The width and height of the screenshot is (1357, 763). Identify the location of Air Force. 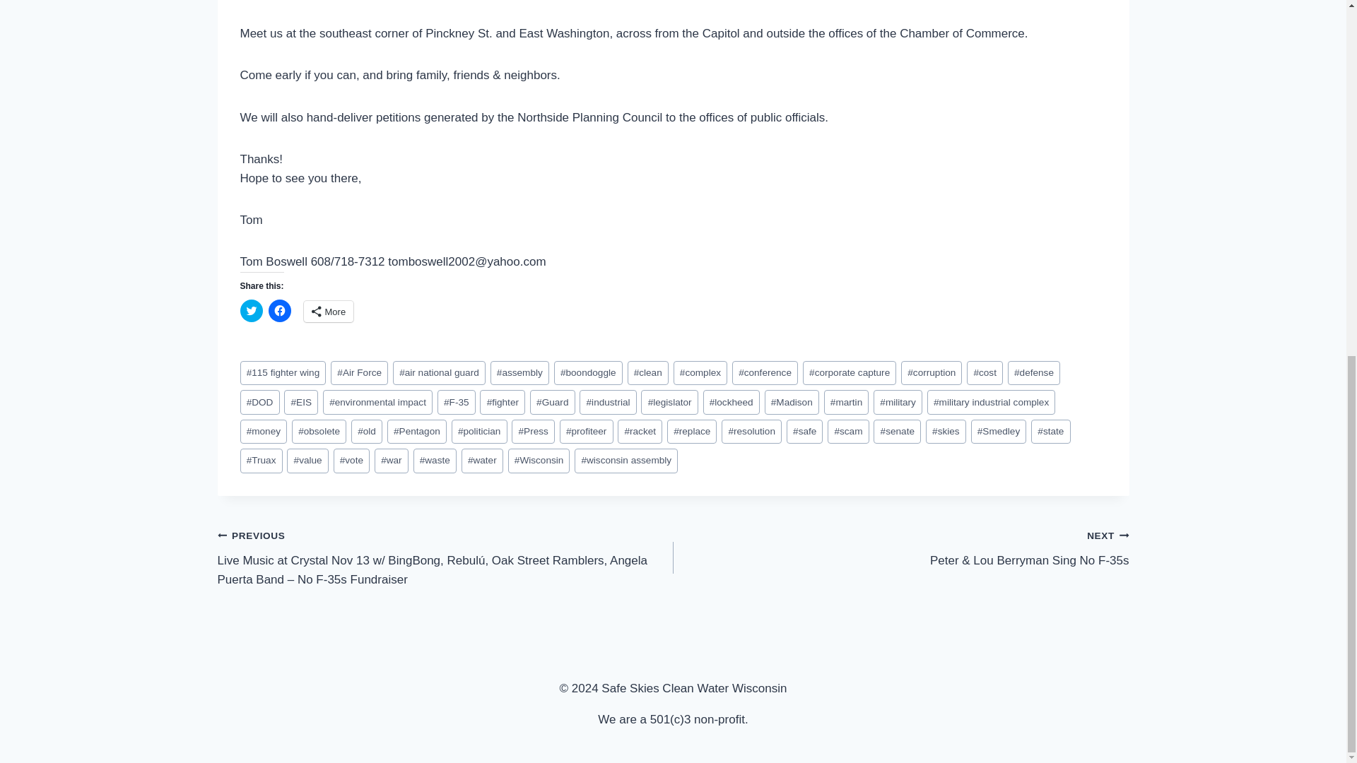
(359, 373).